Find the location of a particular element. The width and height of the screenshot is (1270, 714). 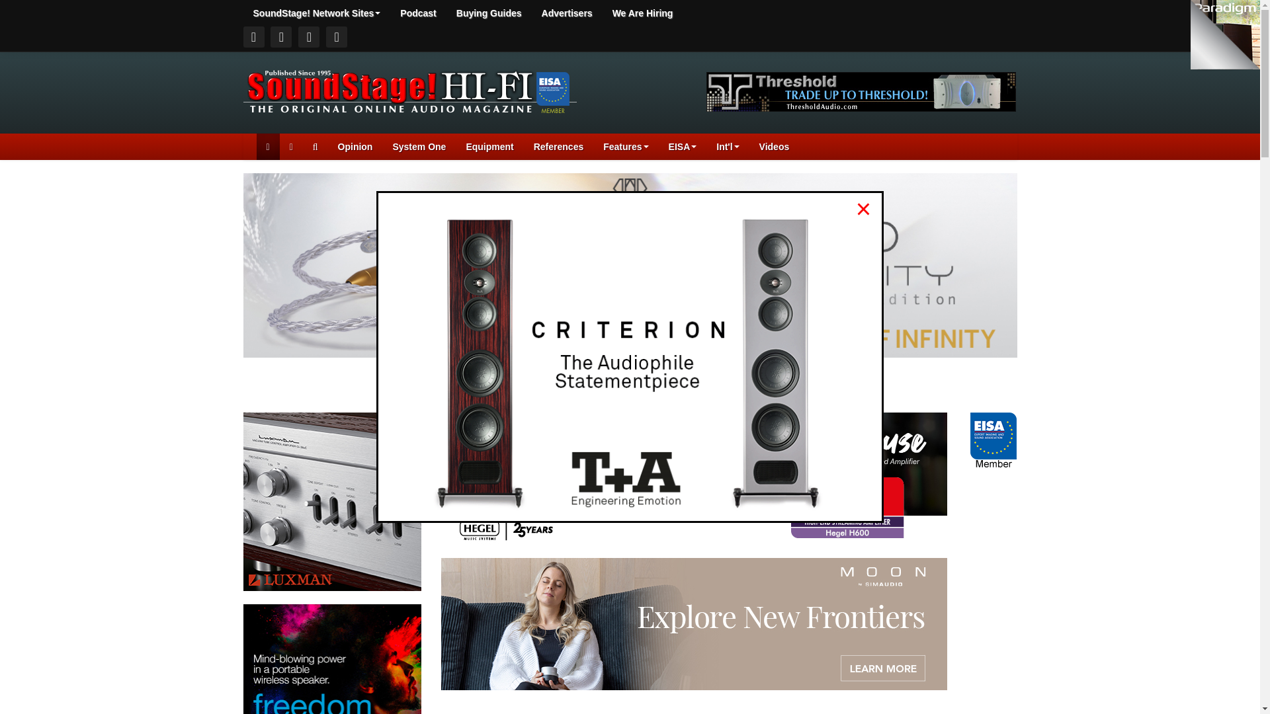

SoundStage! Network Sites is located at coordinates (317, 13).